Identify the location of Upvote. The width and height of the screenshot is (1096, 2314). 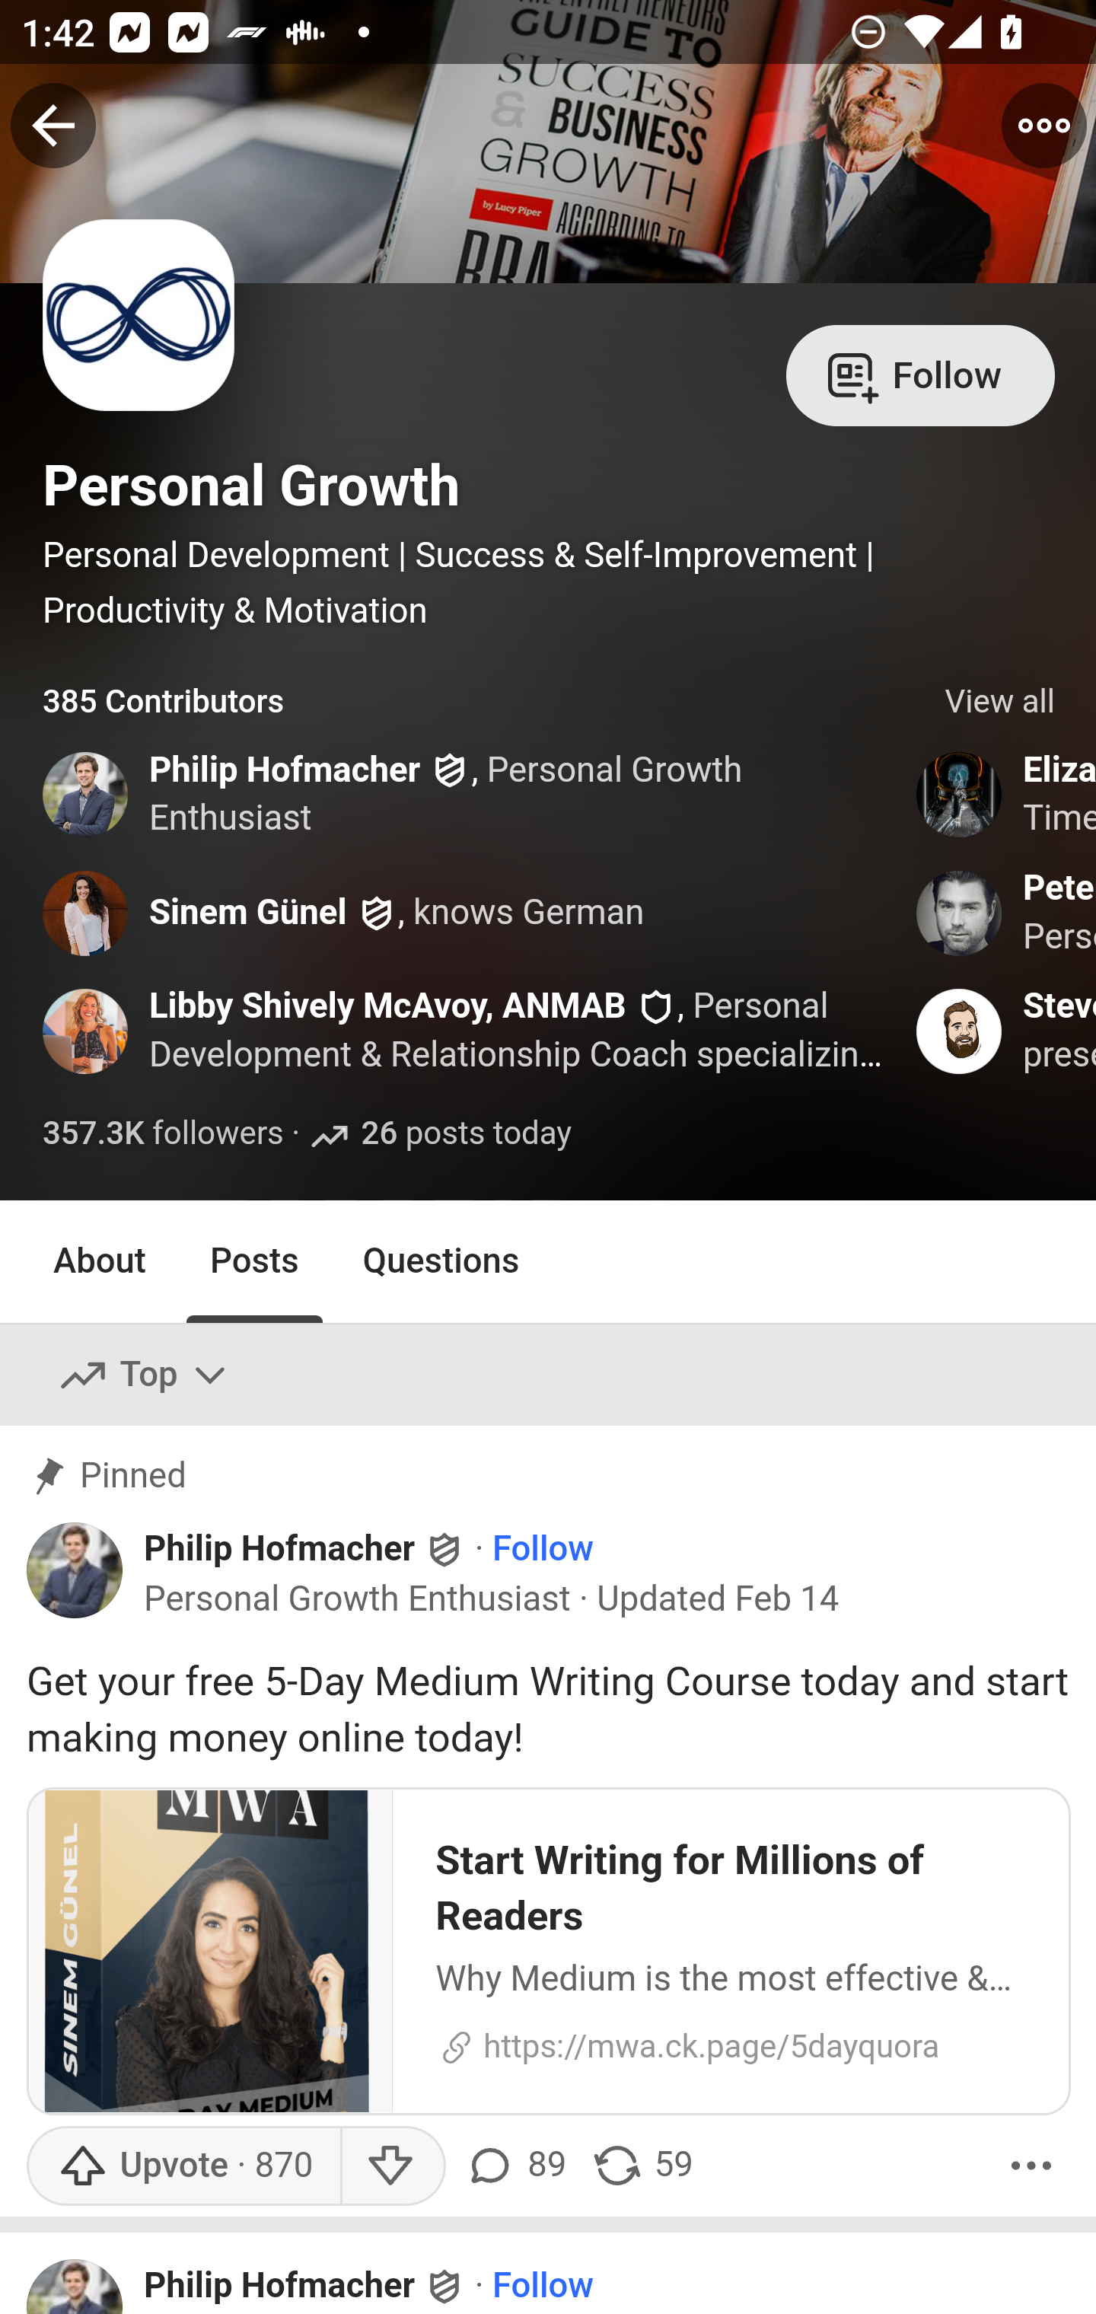
(183, 2165).